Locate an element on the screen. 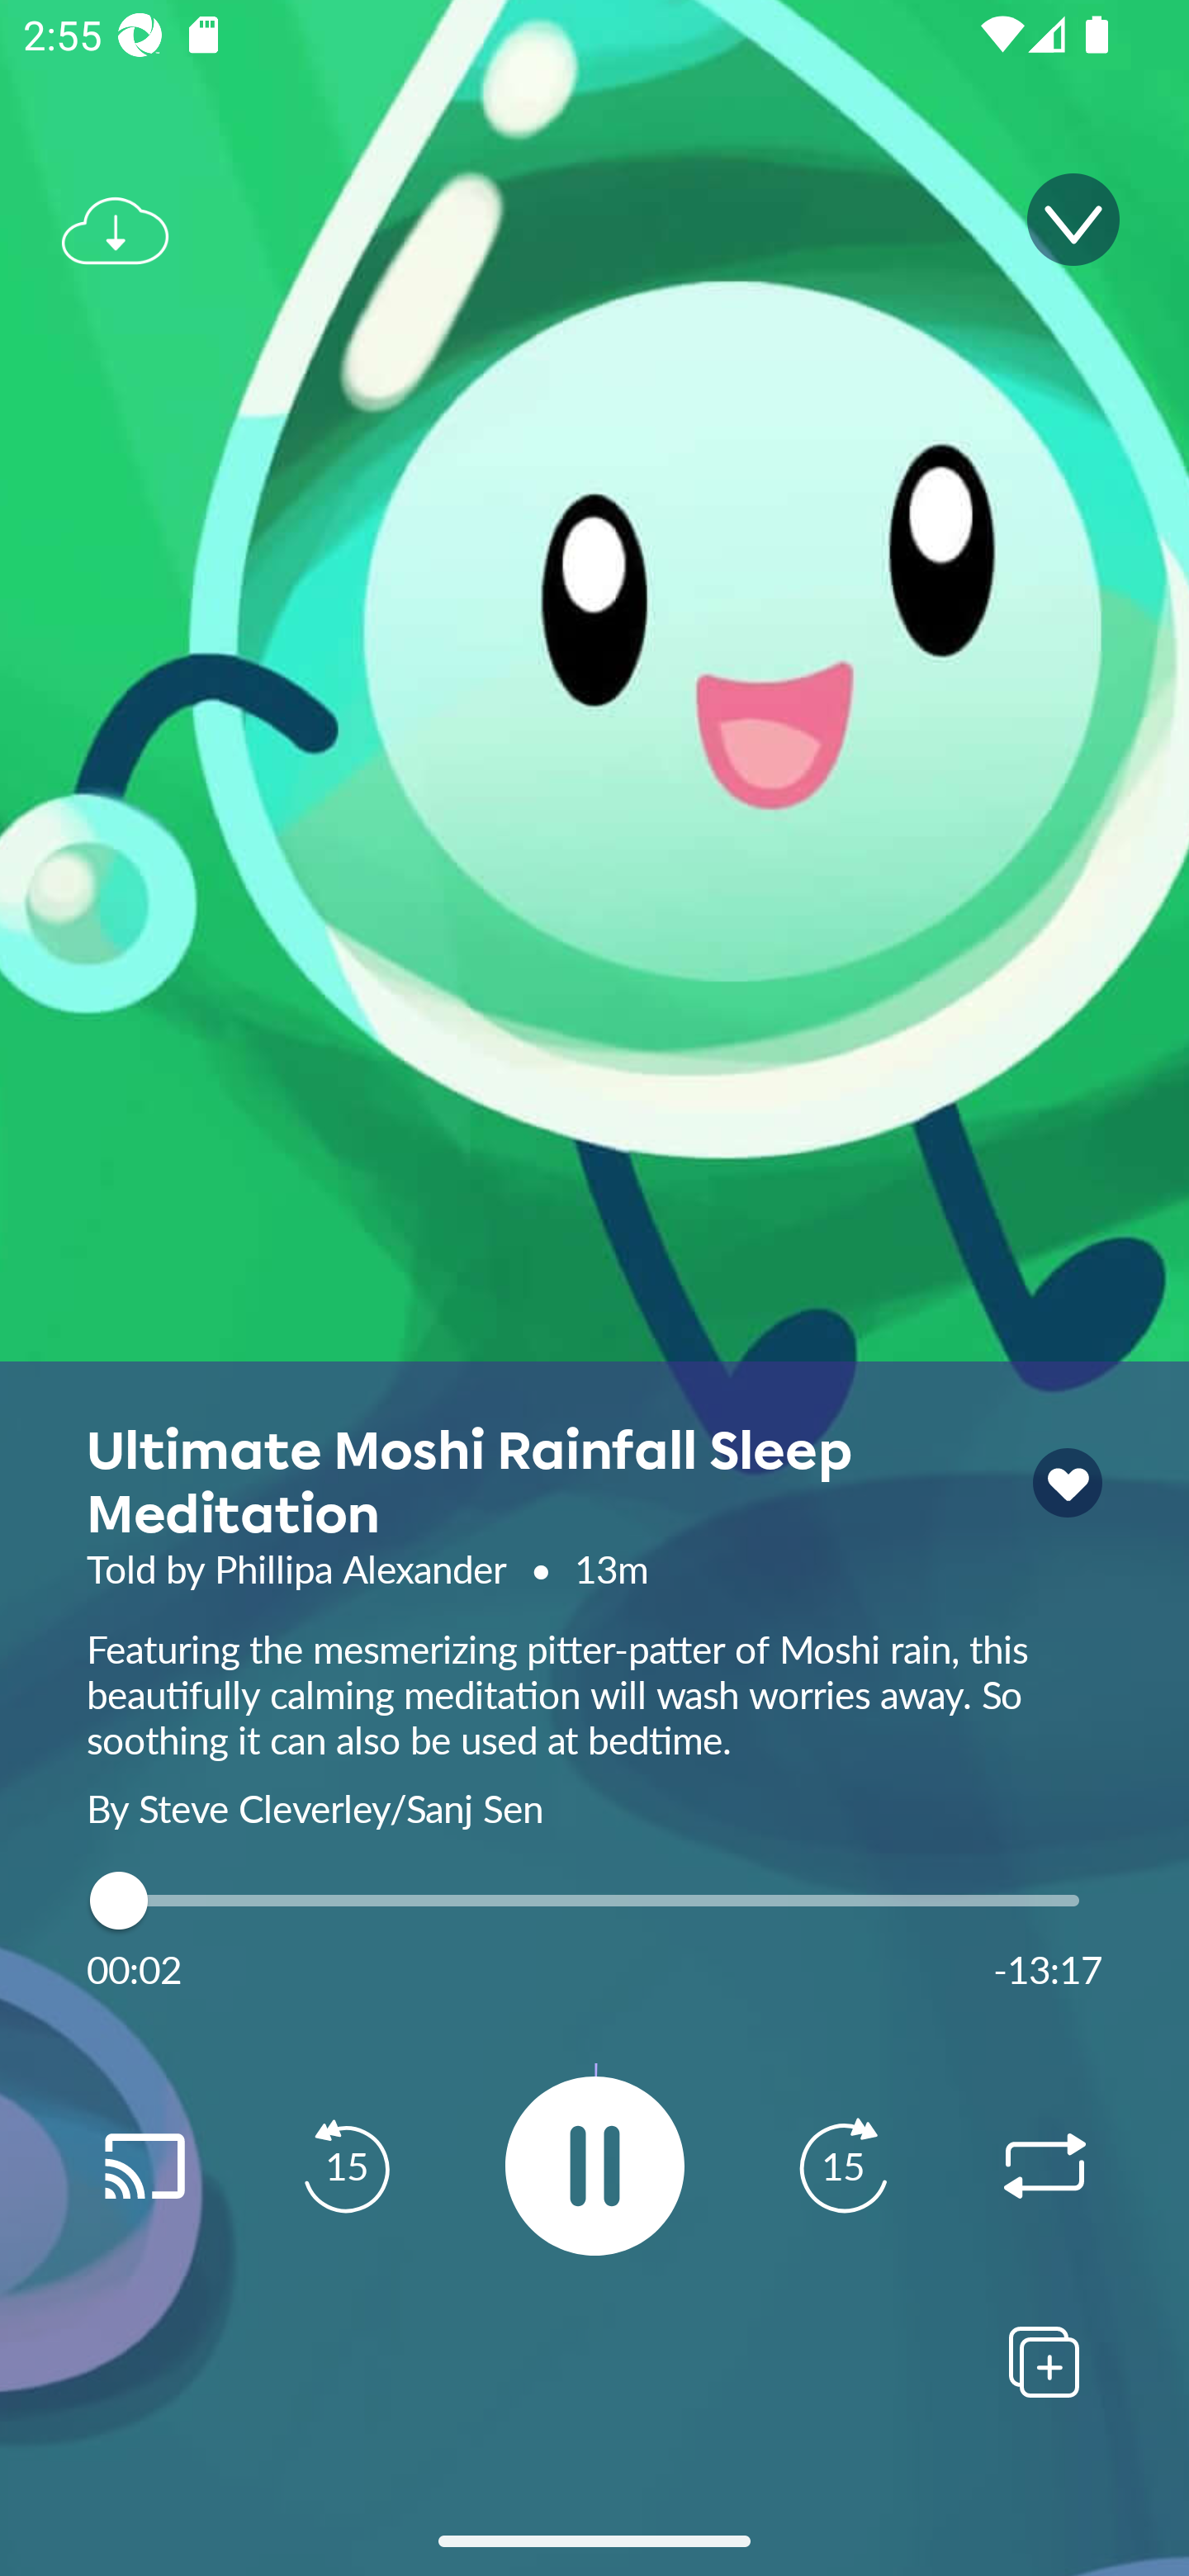  lock icon is located at coordinates (1067, 1483).